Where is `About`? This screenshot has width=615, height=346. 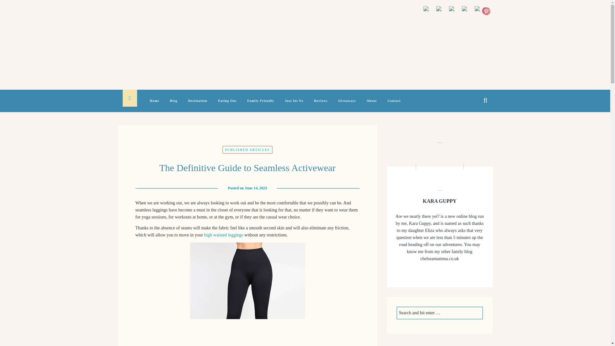 About is located at coordinates (372, 104).